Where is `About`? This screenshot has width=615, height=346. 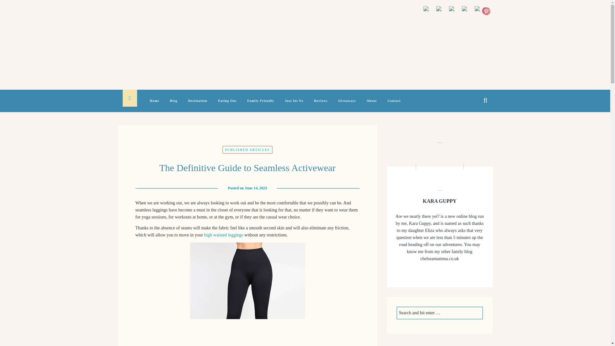 About is located at coordinates (372, 104).